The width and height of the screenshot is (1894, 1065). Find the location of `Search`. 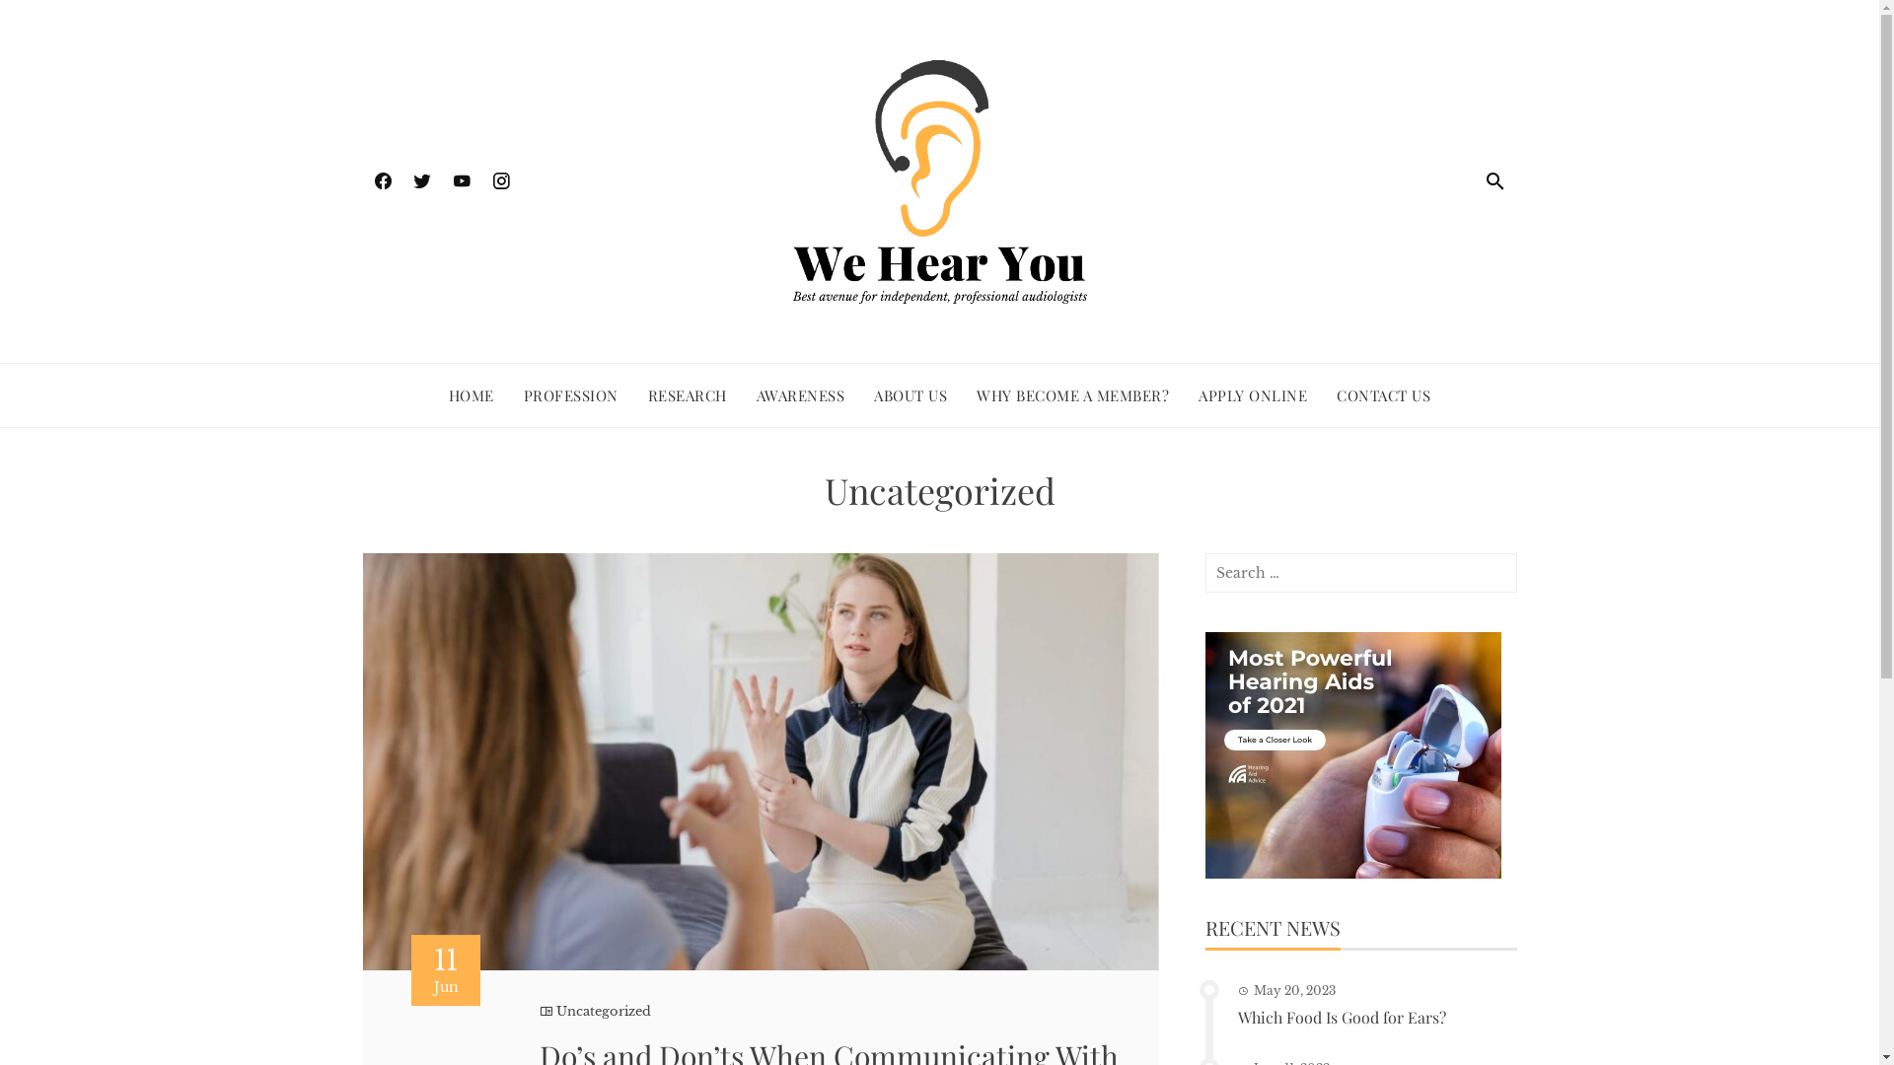

Search is located at coordinates (44, 20).